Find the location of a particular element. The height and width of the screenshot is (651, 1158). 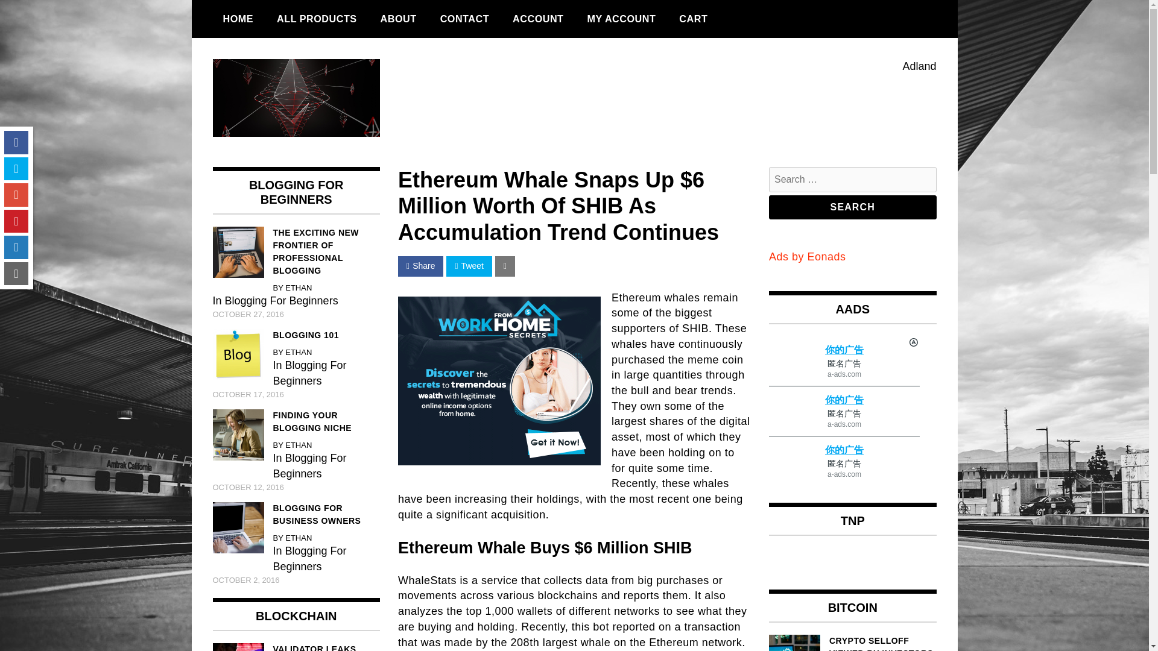

HOME is located at coordinates (238, 19).